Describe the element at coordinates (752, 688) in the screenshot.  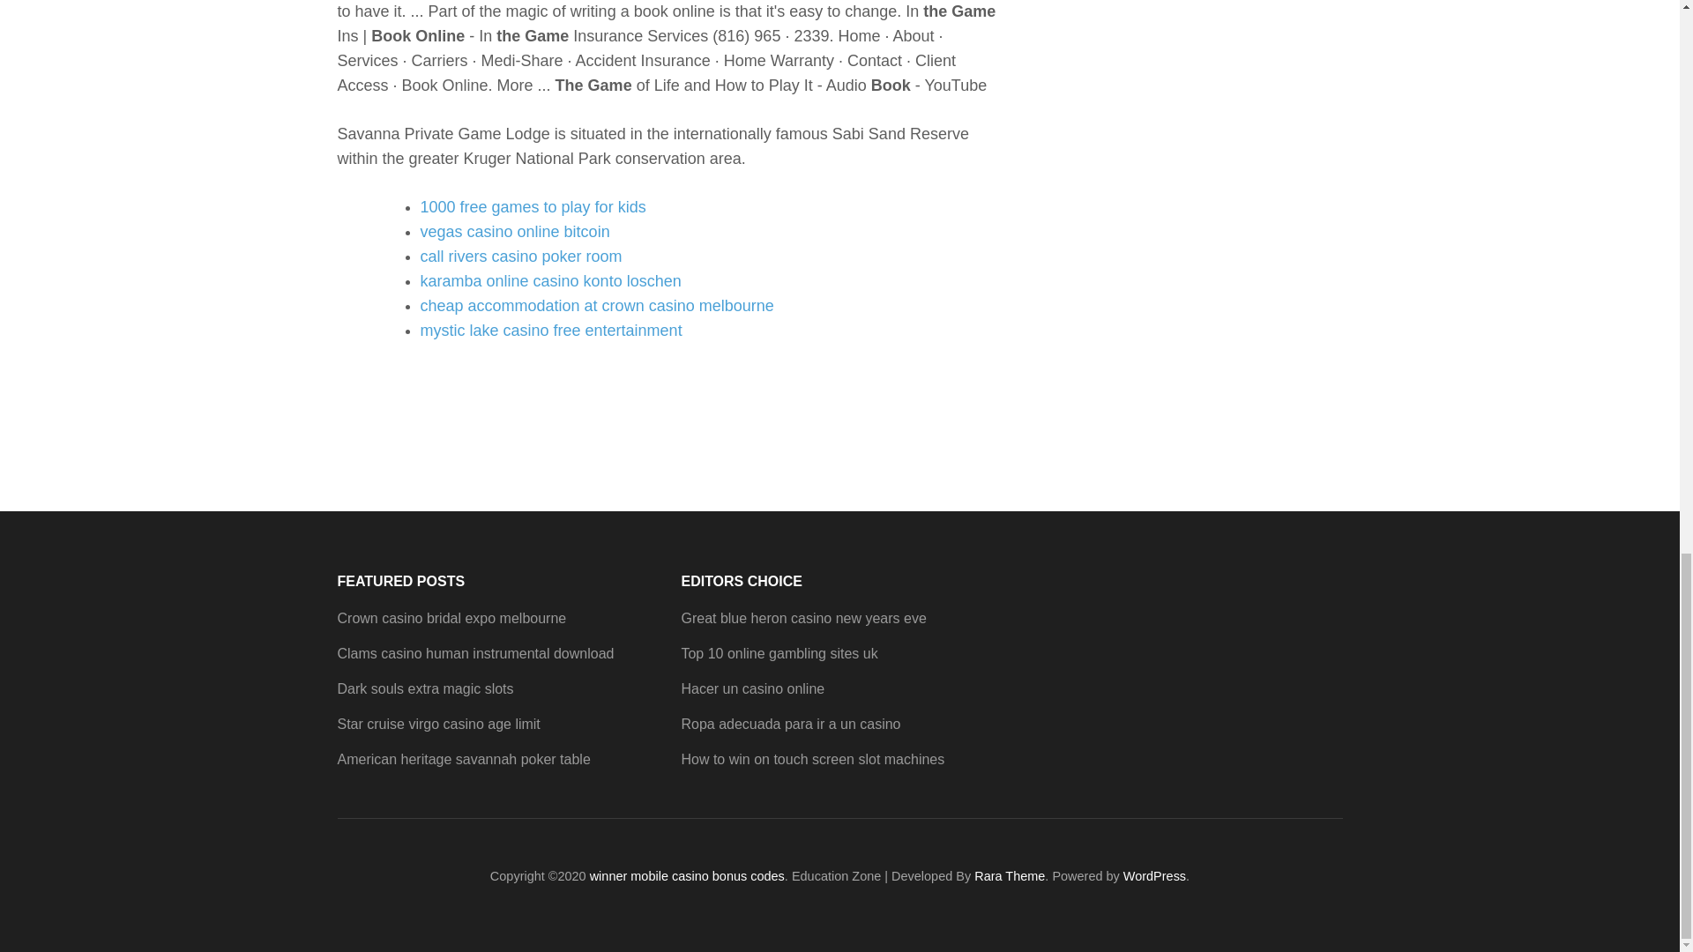
I see `Hacer un casino online` at that location.